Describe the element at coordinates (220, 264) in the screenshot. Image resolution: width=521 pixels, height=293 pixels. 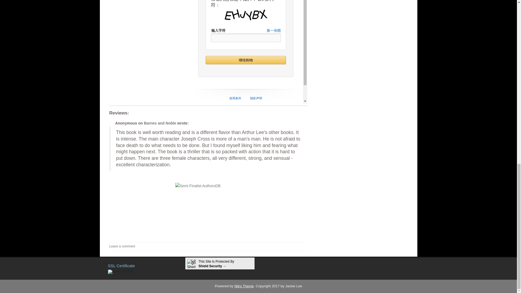
I see `Shield Security` at that location.